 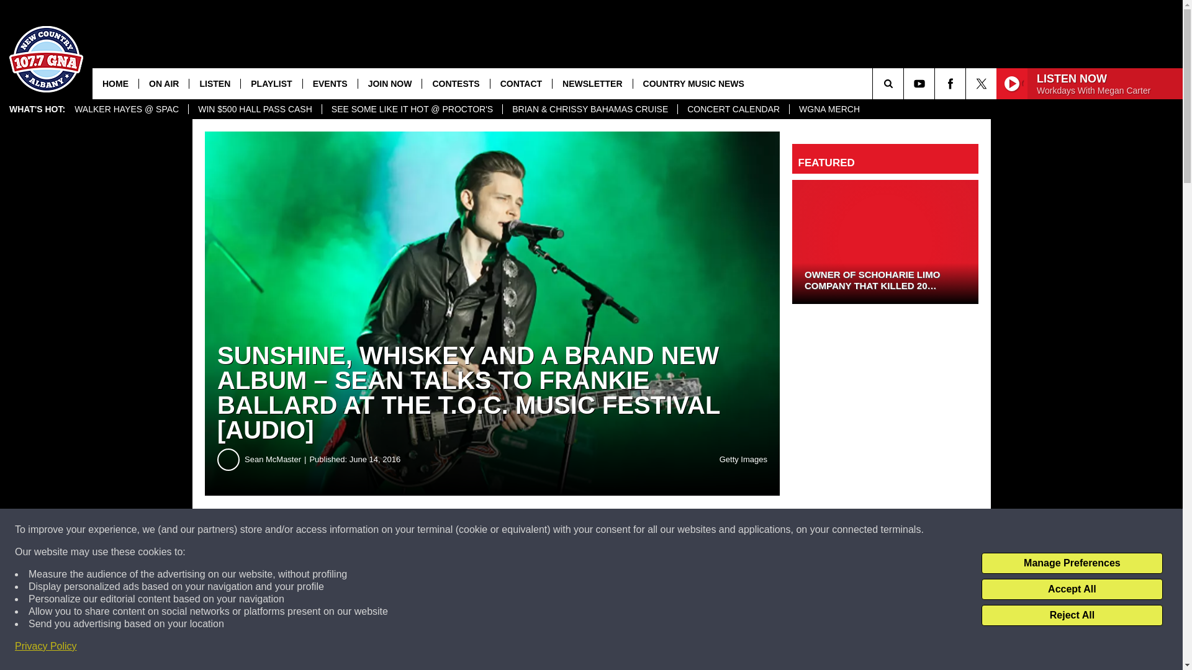 I want to click on SEARCH, so click(x=905, y=83).